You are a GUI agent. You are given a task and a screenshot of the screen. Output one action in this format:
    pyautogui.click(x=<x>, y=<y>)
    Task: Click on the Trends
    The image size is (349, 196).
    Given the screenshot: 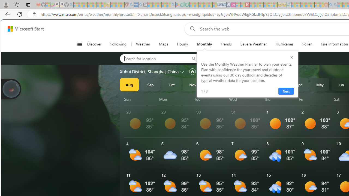 What is the action you would take?
    pyautogui.click(x=226, y=44)
    